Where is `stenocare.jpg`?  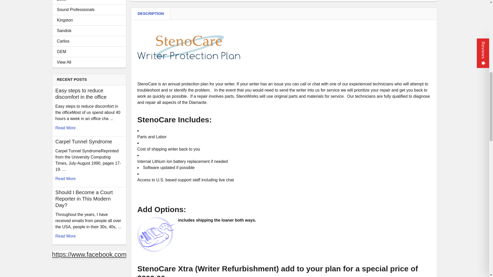 stenocare.jpg is located at coordinates (189, 47).